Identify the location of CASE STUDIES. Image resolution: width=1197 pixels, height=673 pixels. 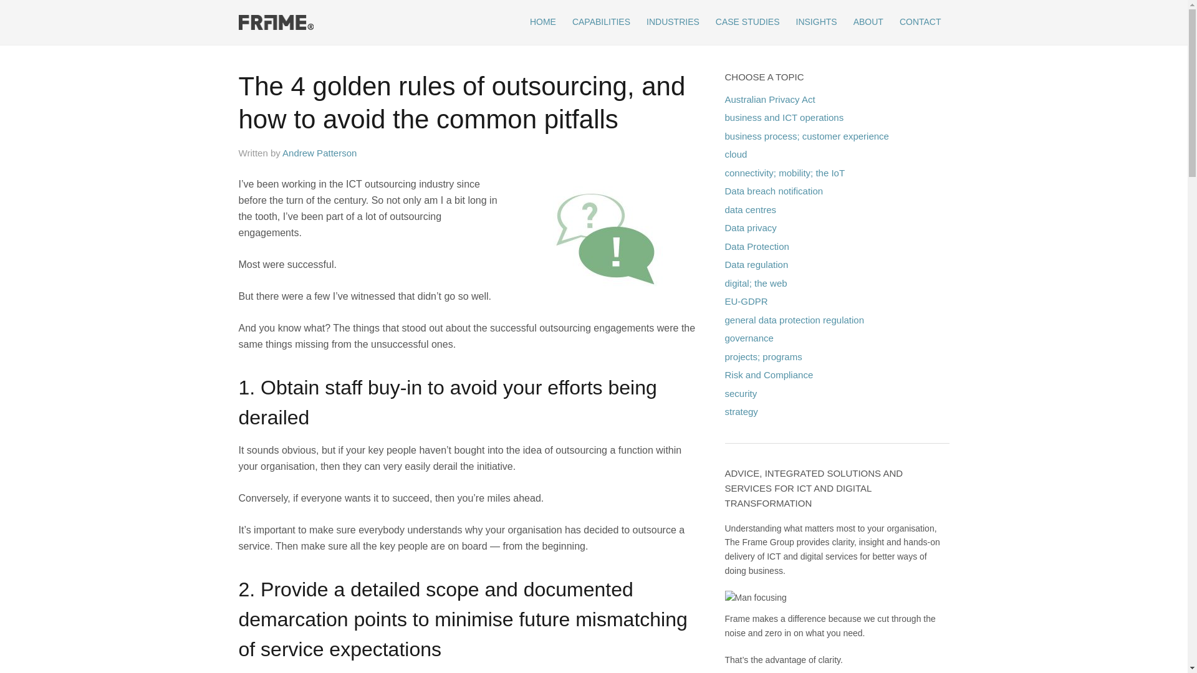
(748, 22).